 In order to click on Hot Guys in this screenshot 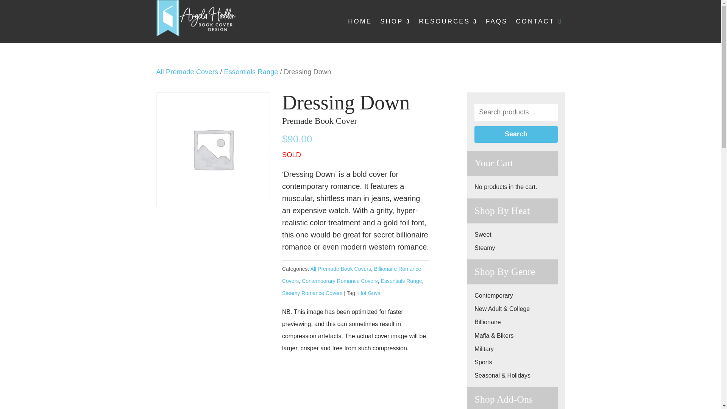, I will do `click(369, 293)`.